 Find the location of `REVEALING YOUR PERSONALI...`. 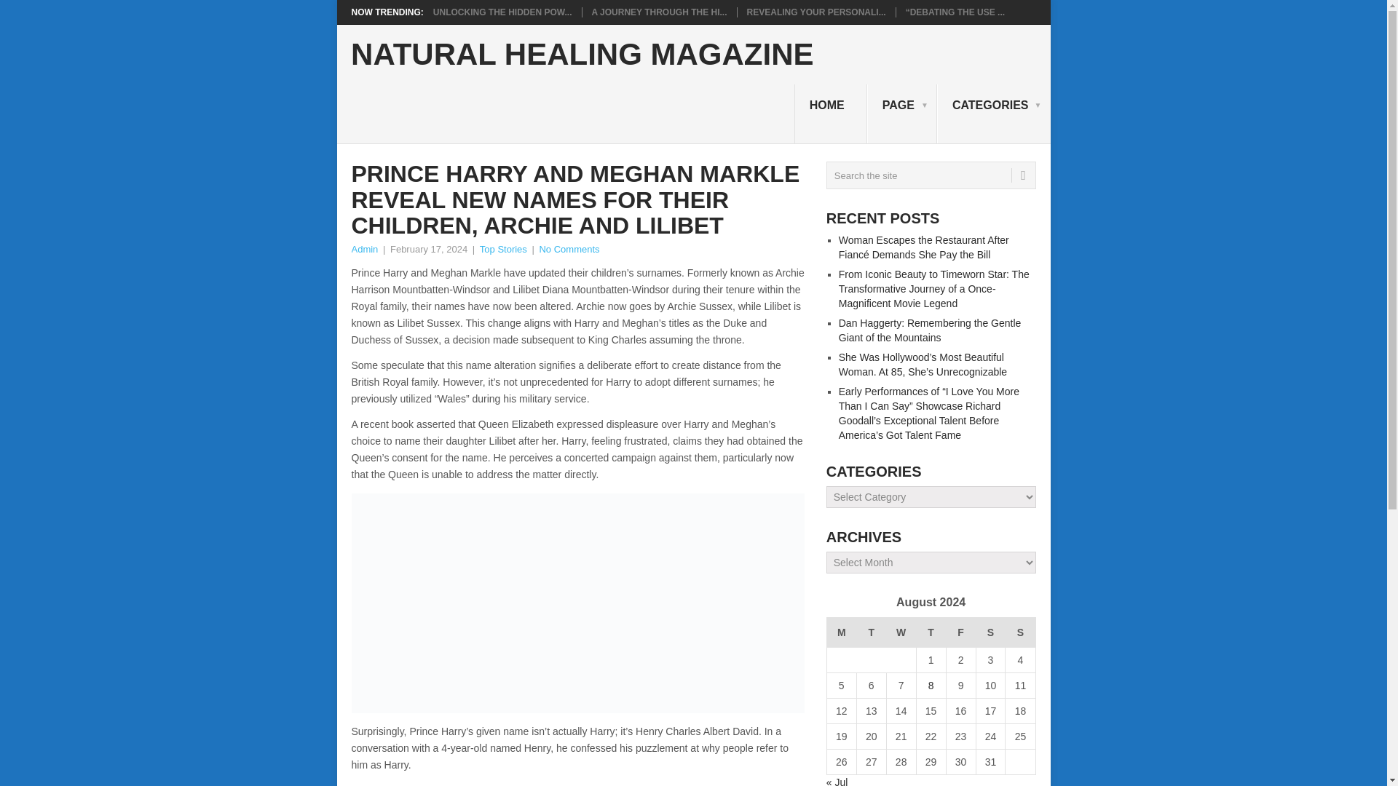

REVEALING YOUR PERSONALI... is located at coordinates (816, 12).